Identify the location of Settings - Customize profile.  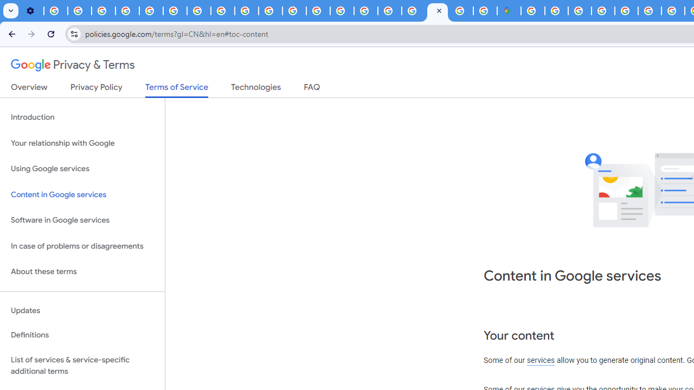
(31, 11).